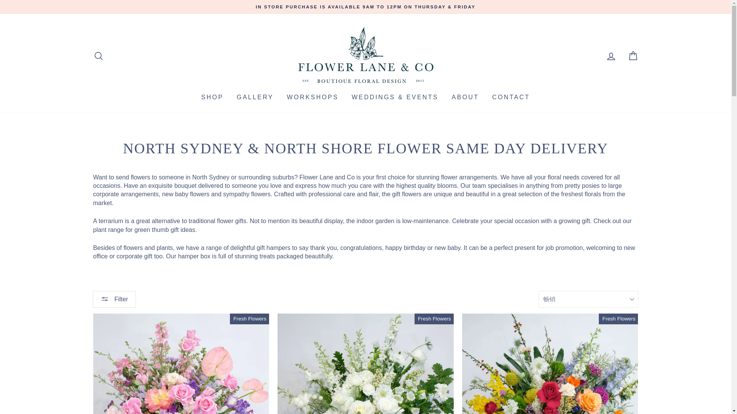  What do you see at coordinates (98, 56) in the screenshot?
I see `SEARCH` at bounding box center [98, 56].